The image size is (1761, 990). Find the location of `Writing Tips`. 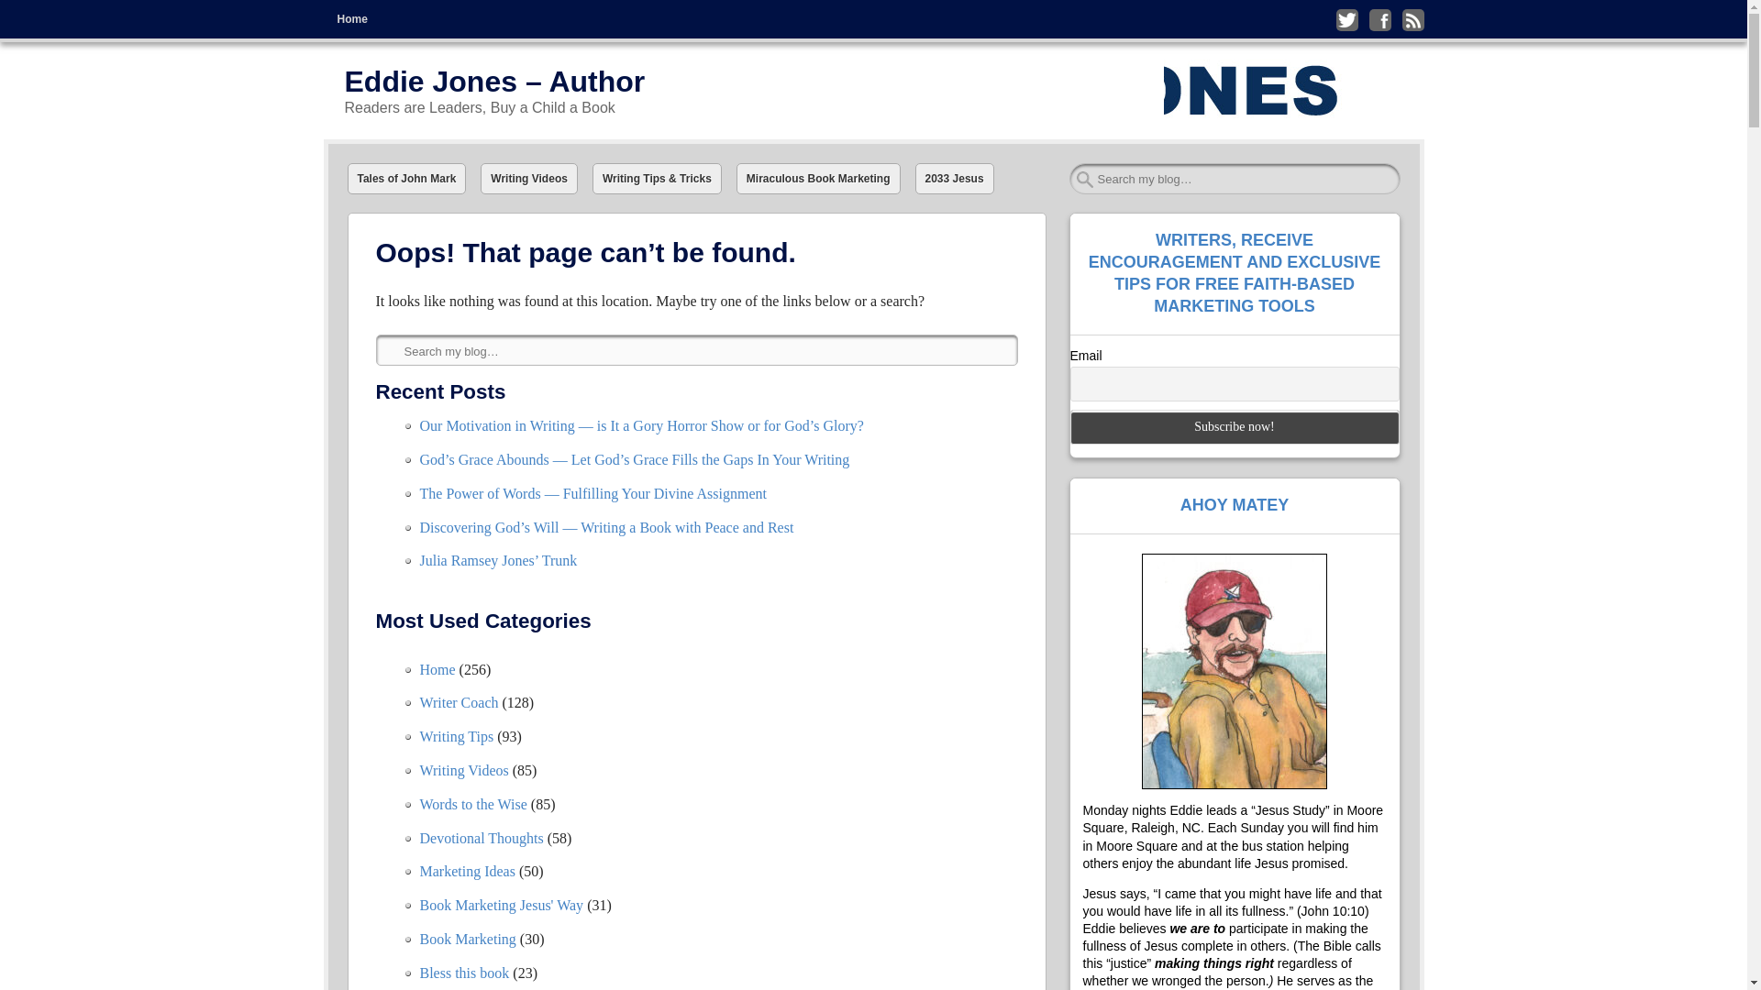

Writing Tips is located at coordinates (457, 736).